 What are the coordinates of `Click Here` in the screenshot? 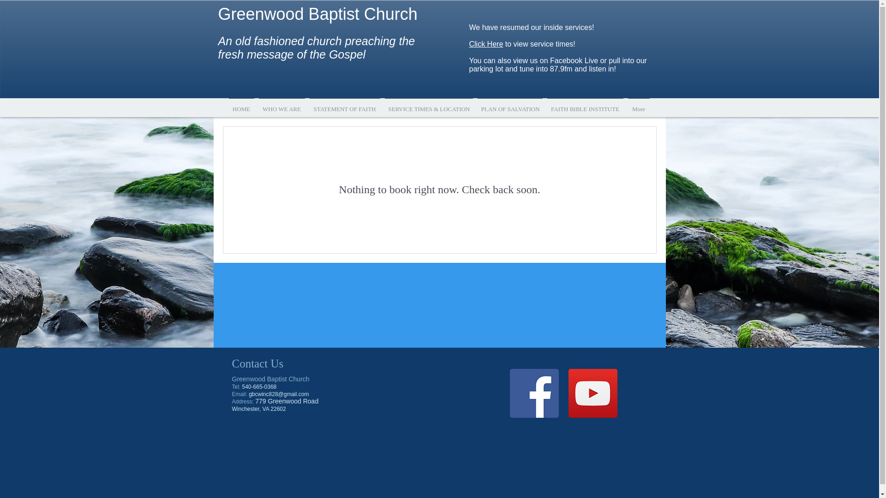 It's located at (485, 44).